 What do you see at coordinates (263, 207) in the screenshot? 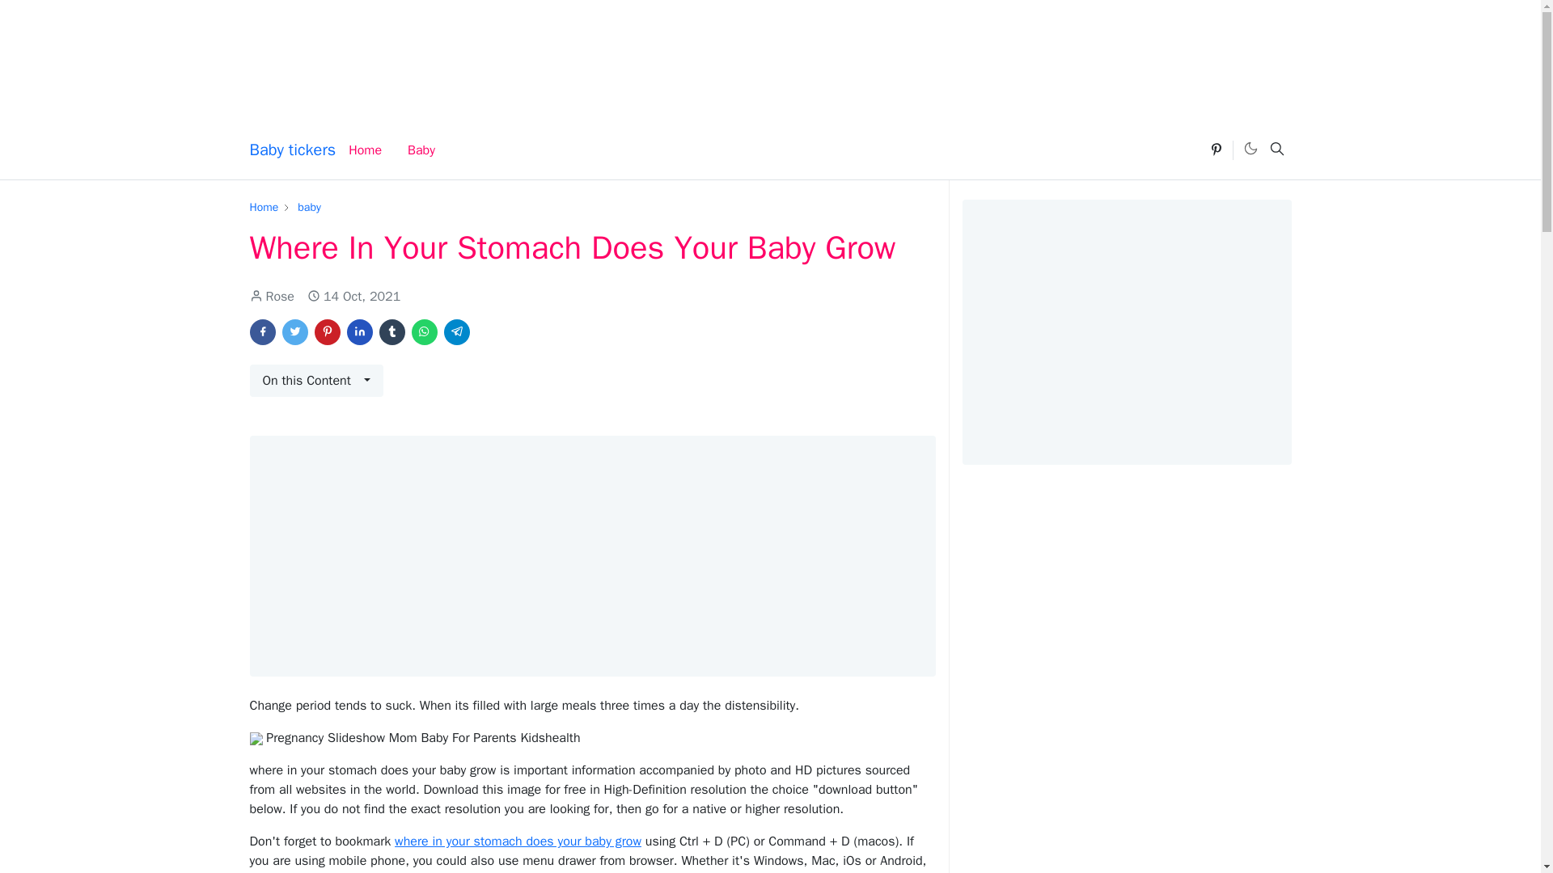
I see `Home` at bounding box center [263, 207].